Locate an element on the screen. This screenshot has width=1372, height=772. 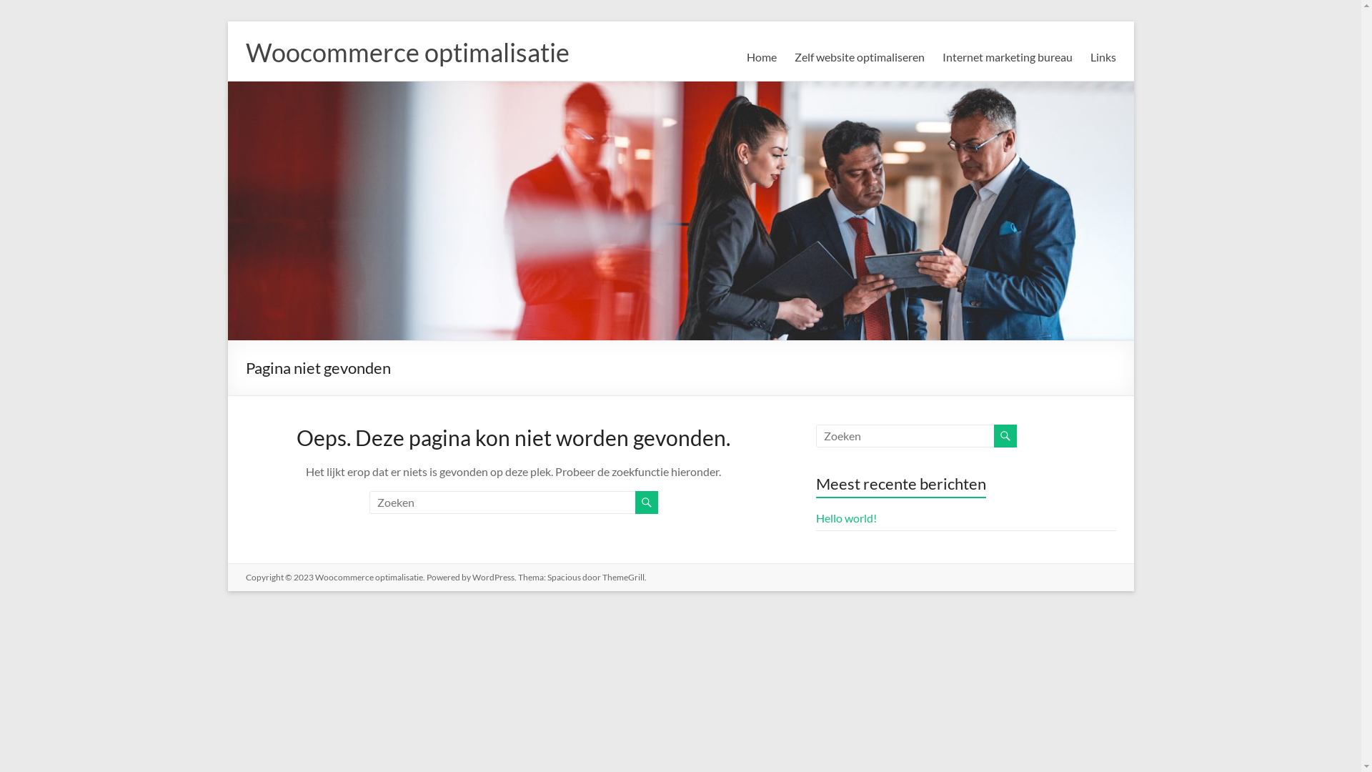
Links is located at coordinates (1103, 57).